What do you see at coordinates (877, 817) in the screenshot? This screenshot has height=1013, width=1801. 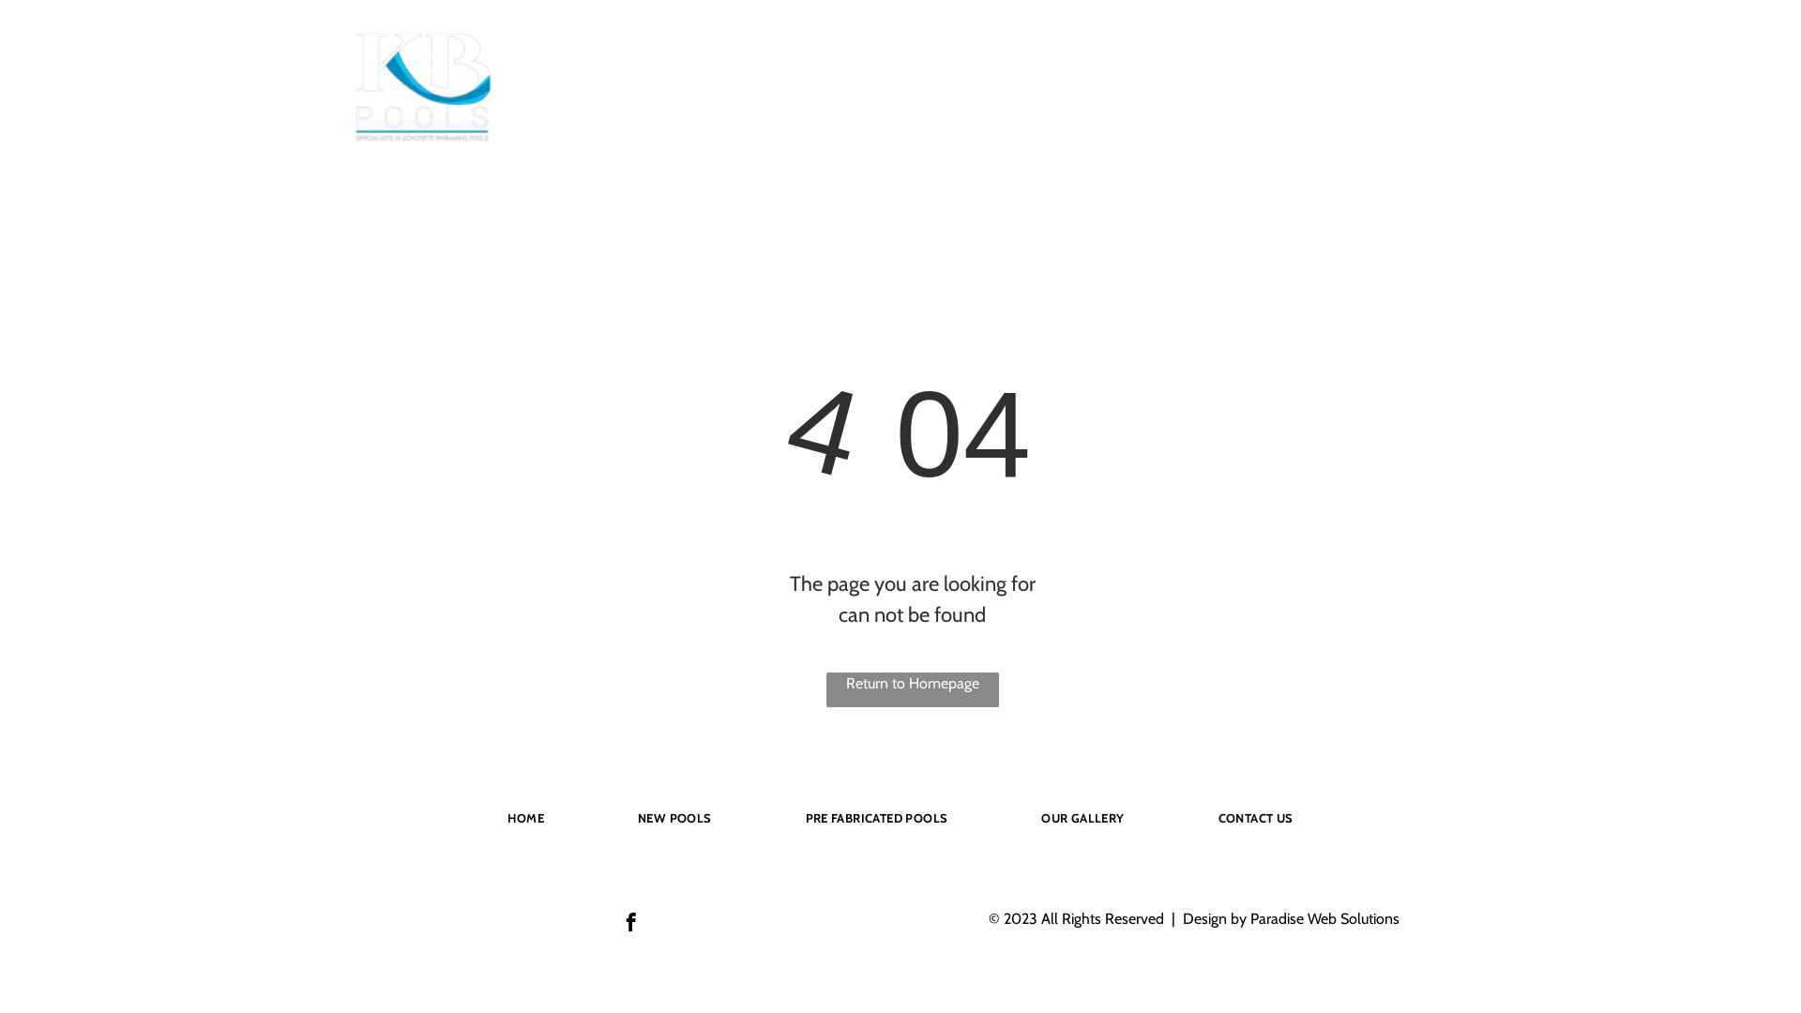 I see `PRE FABRICATED POOLS` at bounding box center [877, 817].